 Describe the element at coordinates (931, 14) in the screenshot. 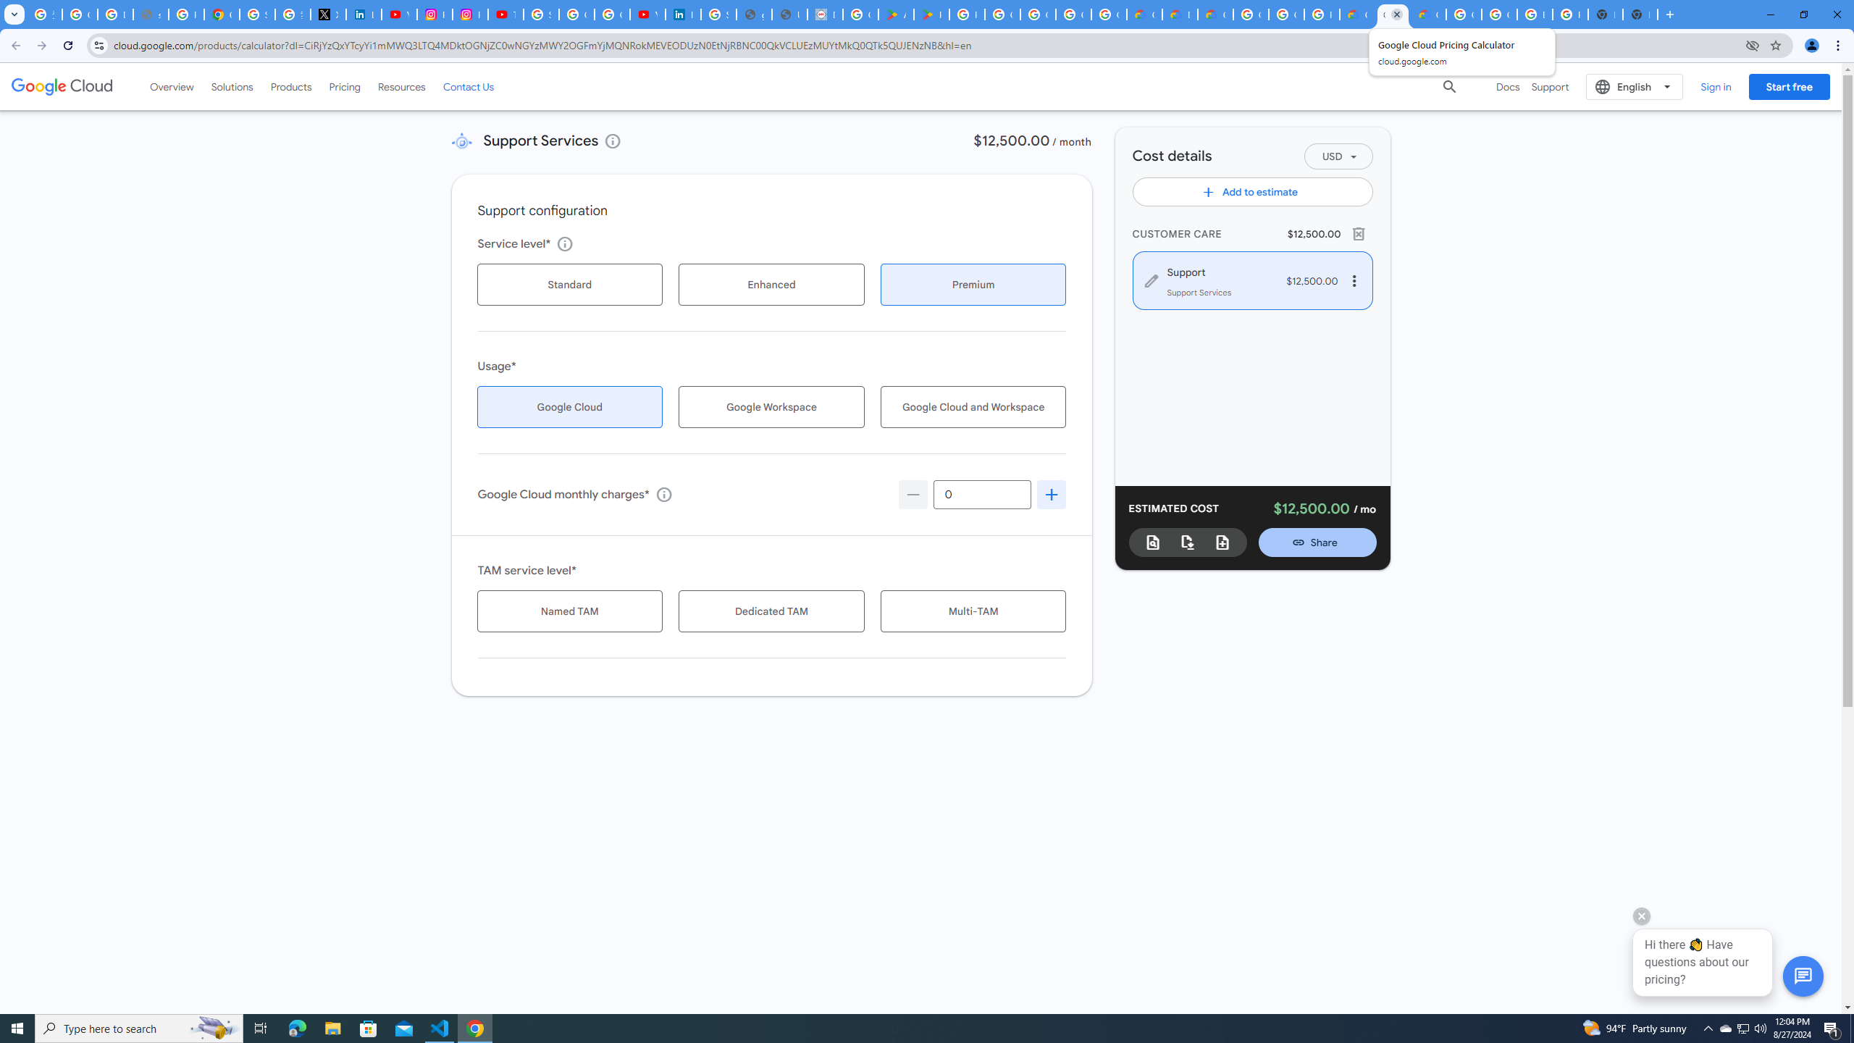

I see `PAW Patrol Rescue World - Apps on Google Play` at that location.